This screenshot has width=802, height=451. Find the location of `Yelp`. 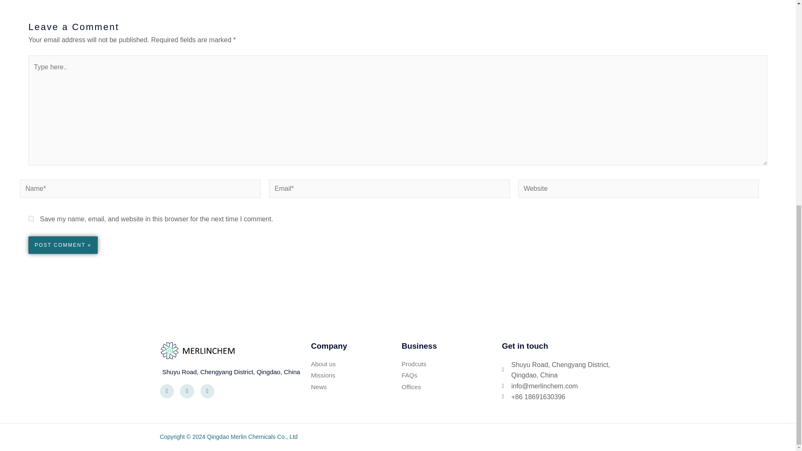

Yelp is located at coordinates (187, 391).